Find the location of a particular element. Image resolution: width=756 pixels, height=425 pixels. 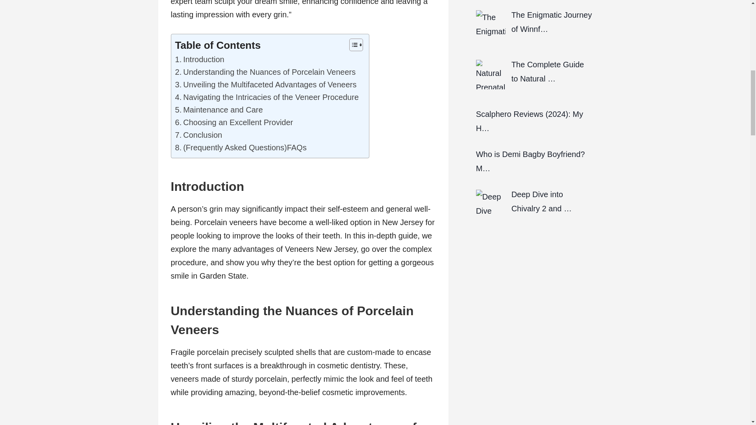

Conclusion is located at coordinates (198, 135).